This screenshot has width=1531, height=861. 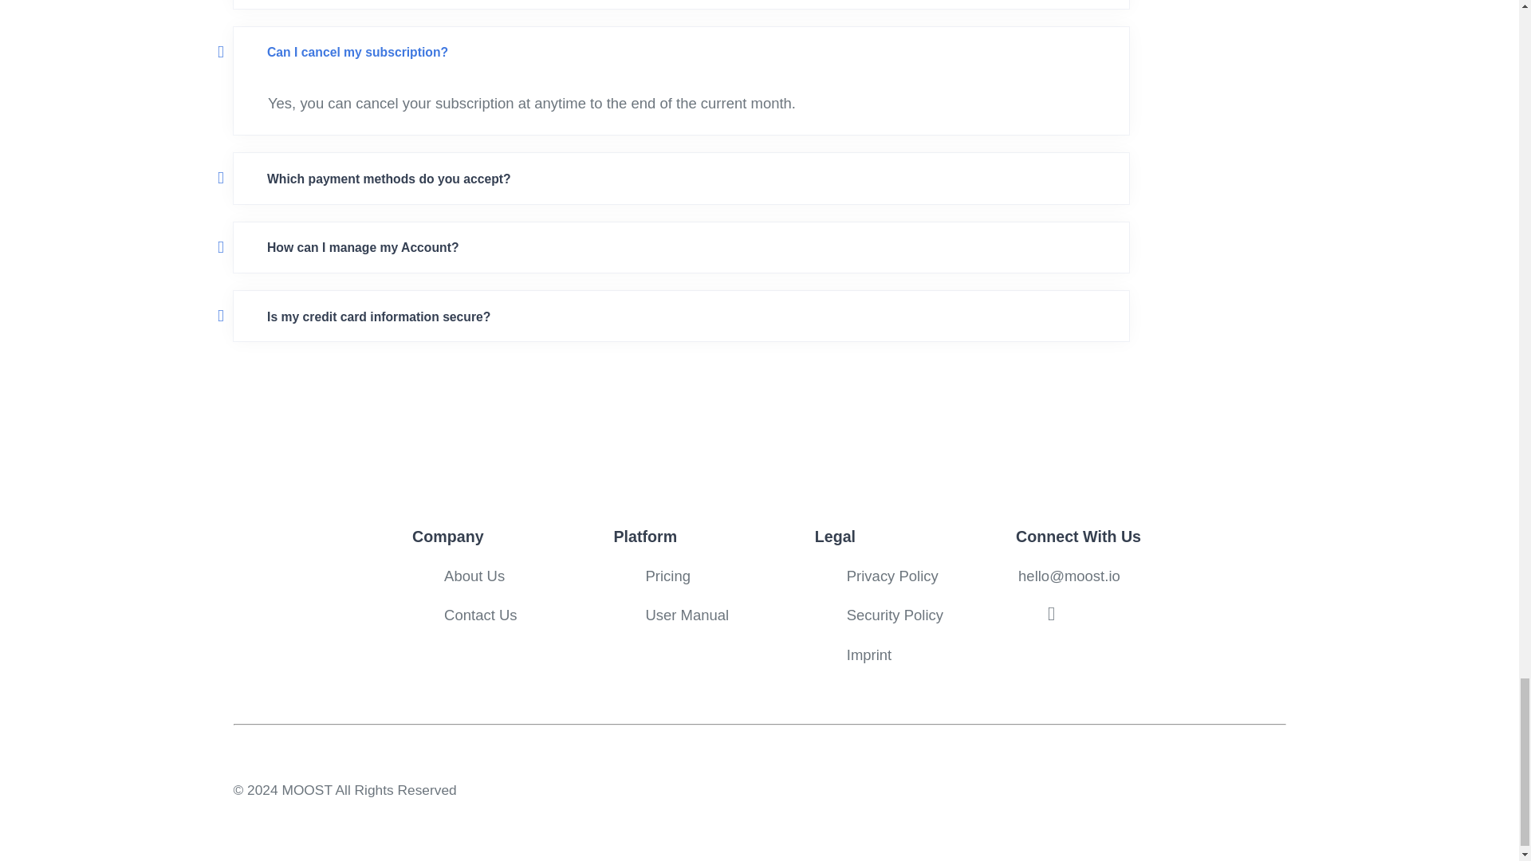 I want to click on About Us, so click(x=474, y=576).